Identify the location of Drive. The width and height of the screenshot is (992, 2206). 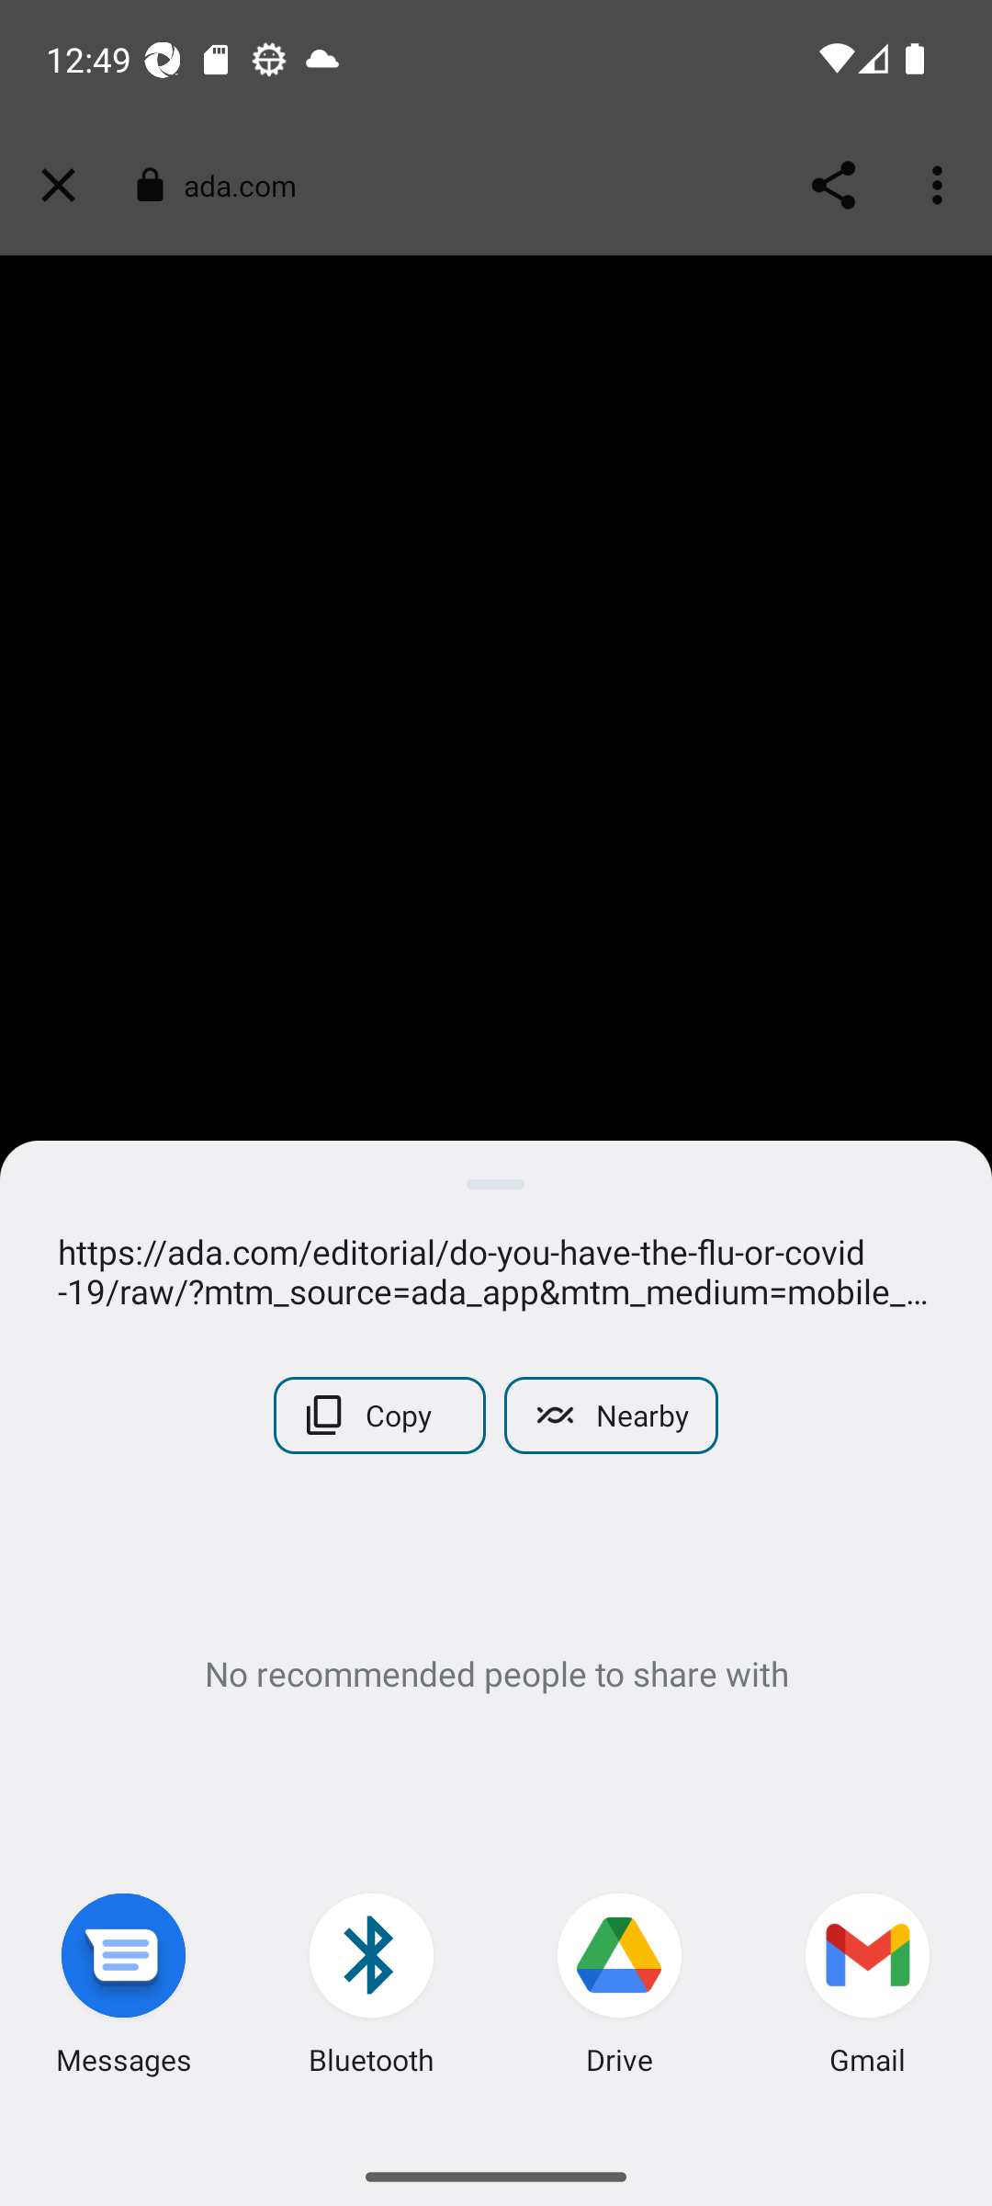
(620, 1989).